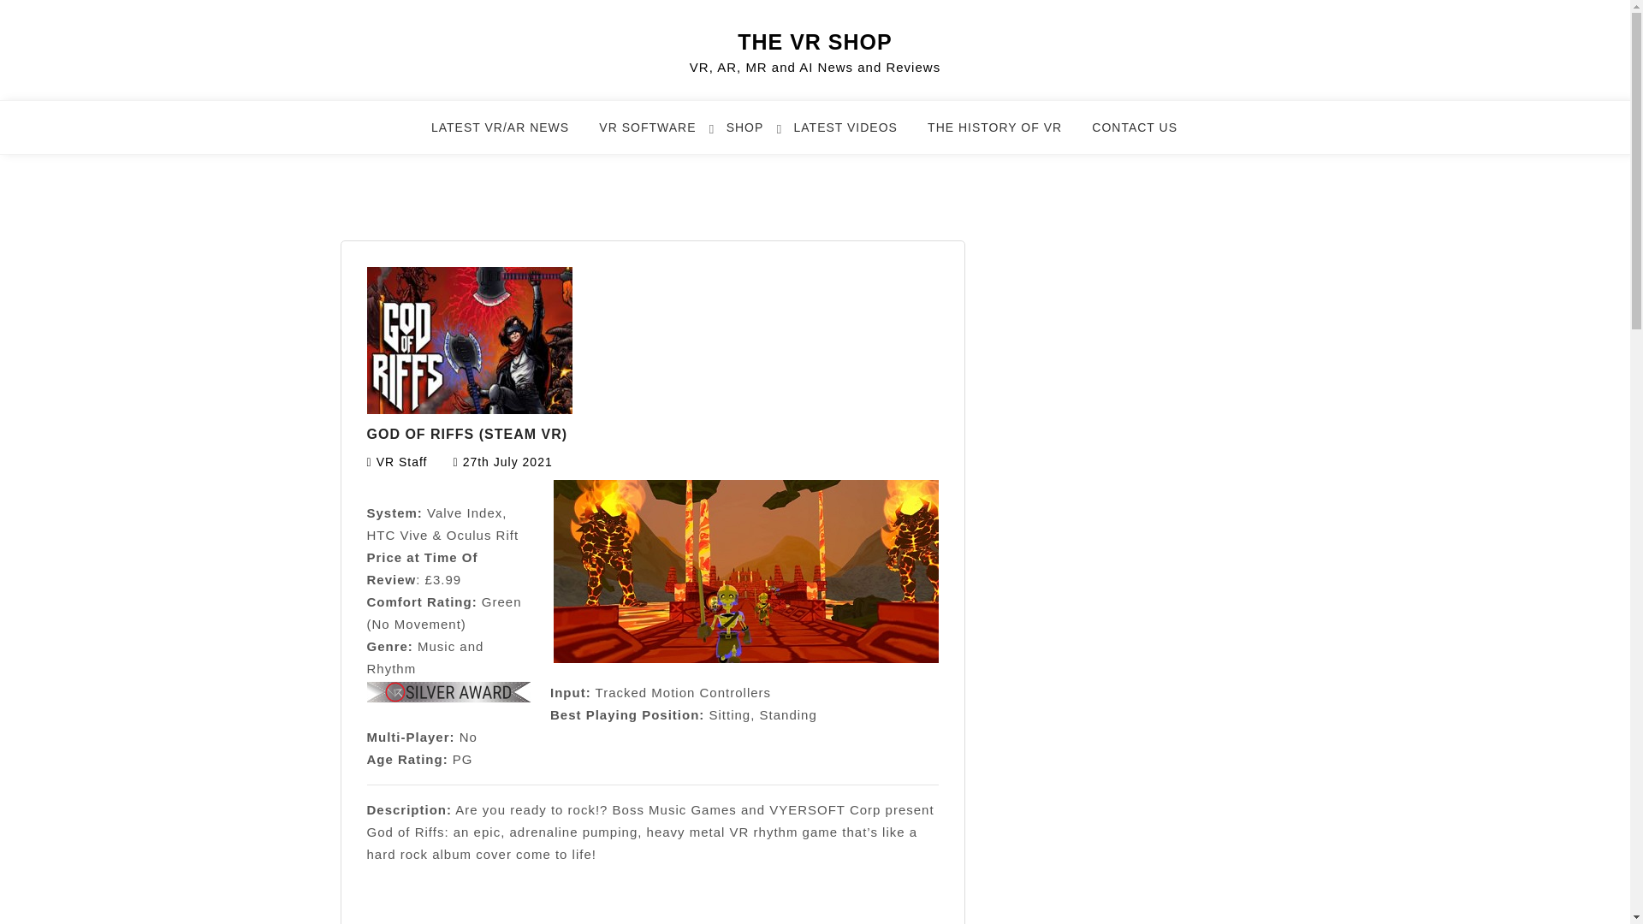 This screenshot has height=924, width=1643. Describe the element at coordinates (755, 135) in the screenshot. I see `SHOP` at that location.